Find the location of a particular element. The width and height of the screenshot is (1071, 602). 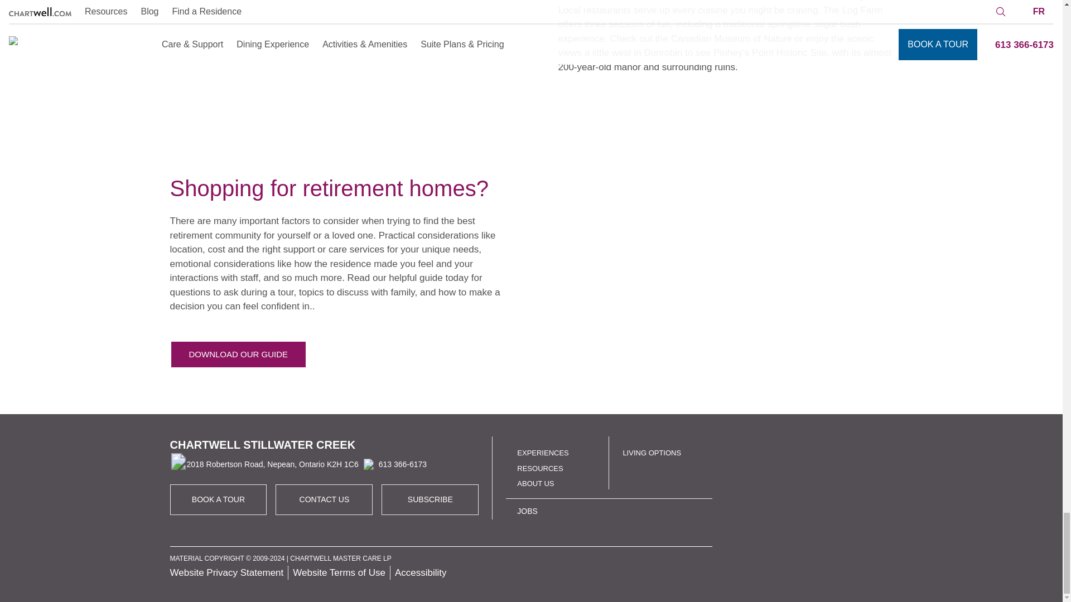

Facebook is located at coordinates (778, 542).